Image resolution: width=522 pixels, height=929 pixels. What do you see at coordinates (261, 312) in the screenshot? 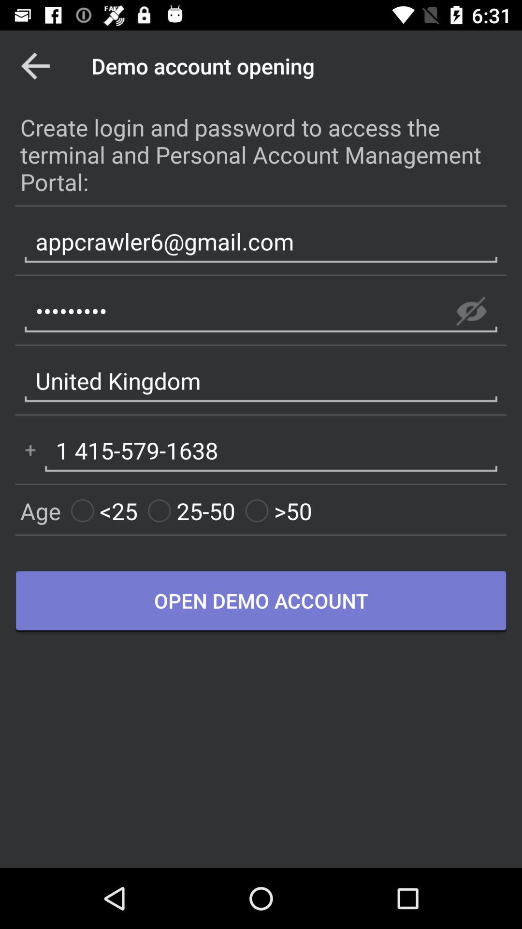
I see `click crowd3116 icon` at bounding box center [261, 312].